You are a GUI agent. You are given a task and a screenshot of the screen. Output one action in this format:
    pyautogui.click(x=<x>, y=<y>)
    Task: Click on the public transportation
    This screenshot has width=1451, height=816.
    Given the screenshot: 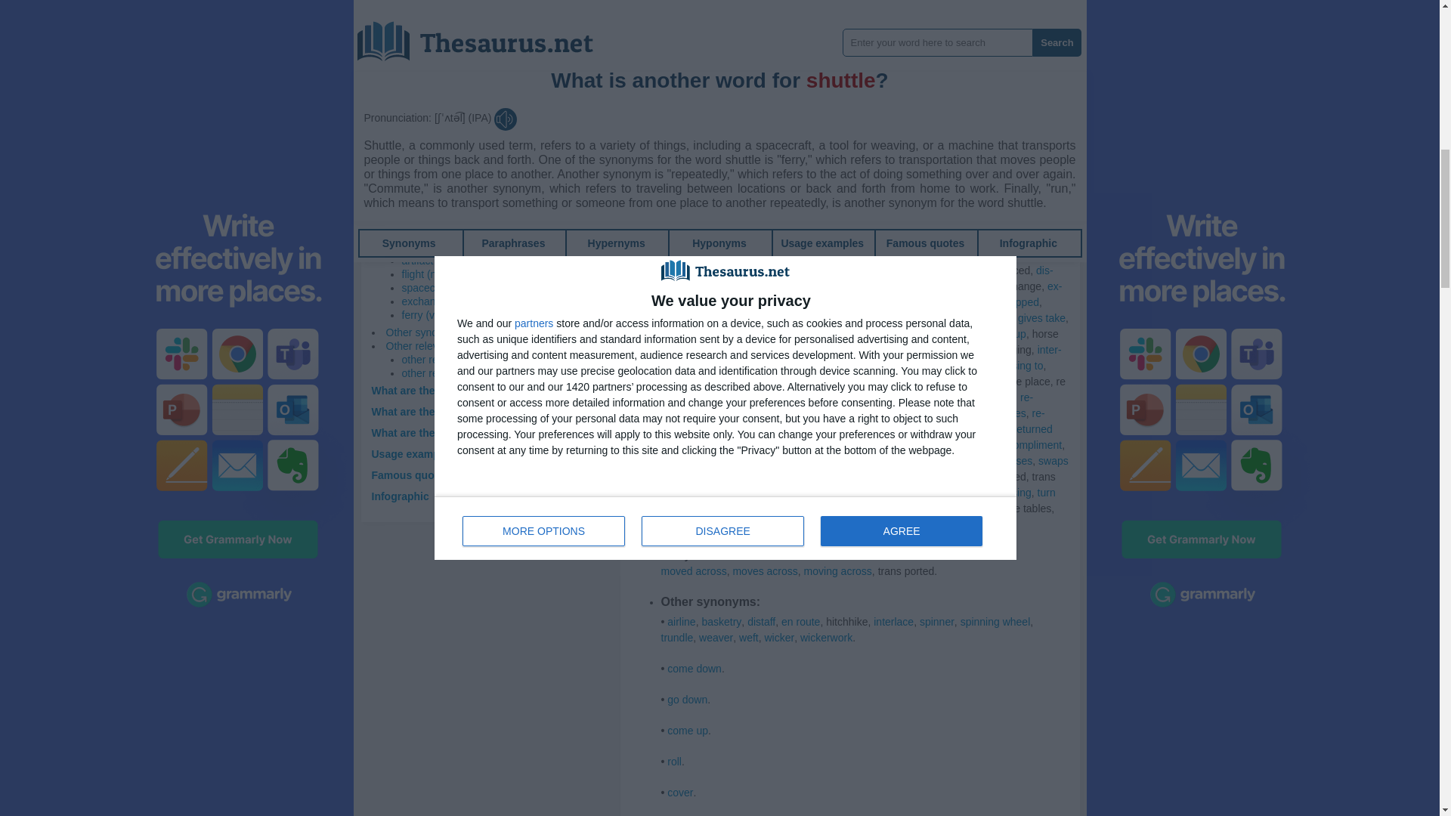 What is the action you would take?
    pyautogui.click(x=778, y=15)
    